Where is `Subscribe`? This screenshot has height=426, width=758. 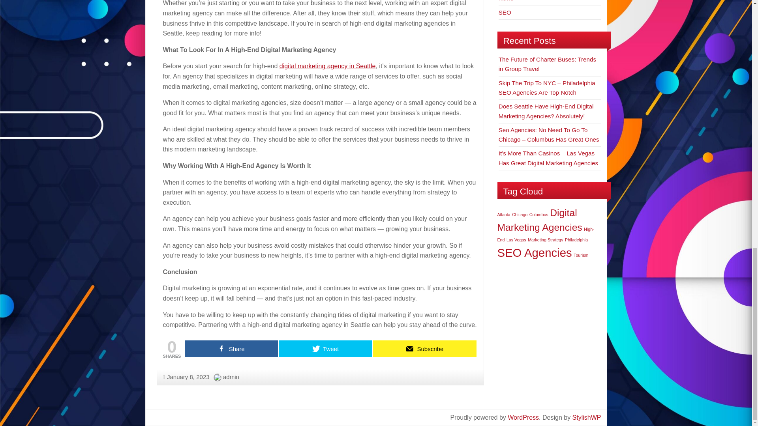 Subscribe is located at coordinates (425, 349).